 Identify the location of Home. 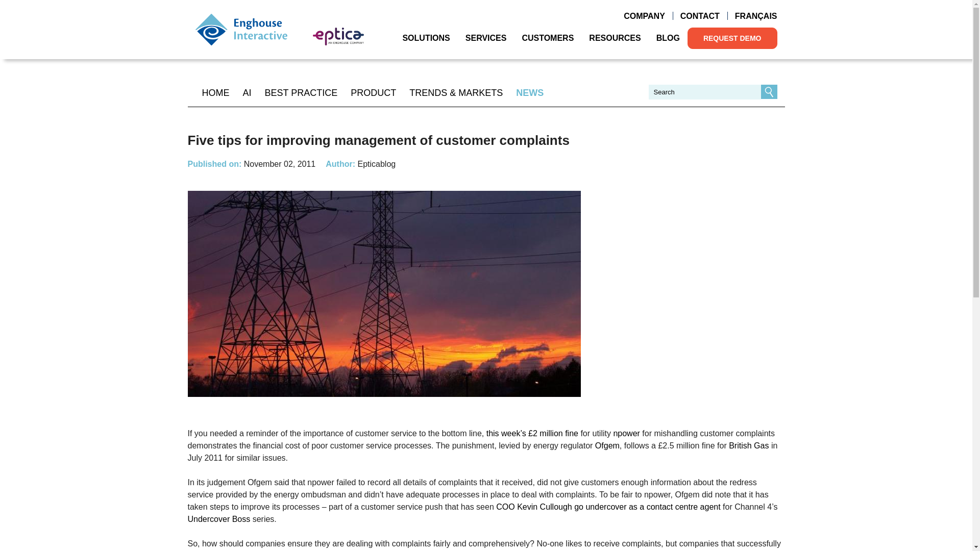
(241, 29).